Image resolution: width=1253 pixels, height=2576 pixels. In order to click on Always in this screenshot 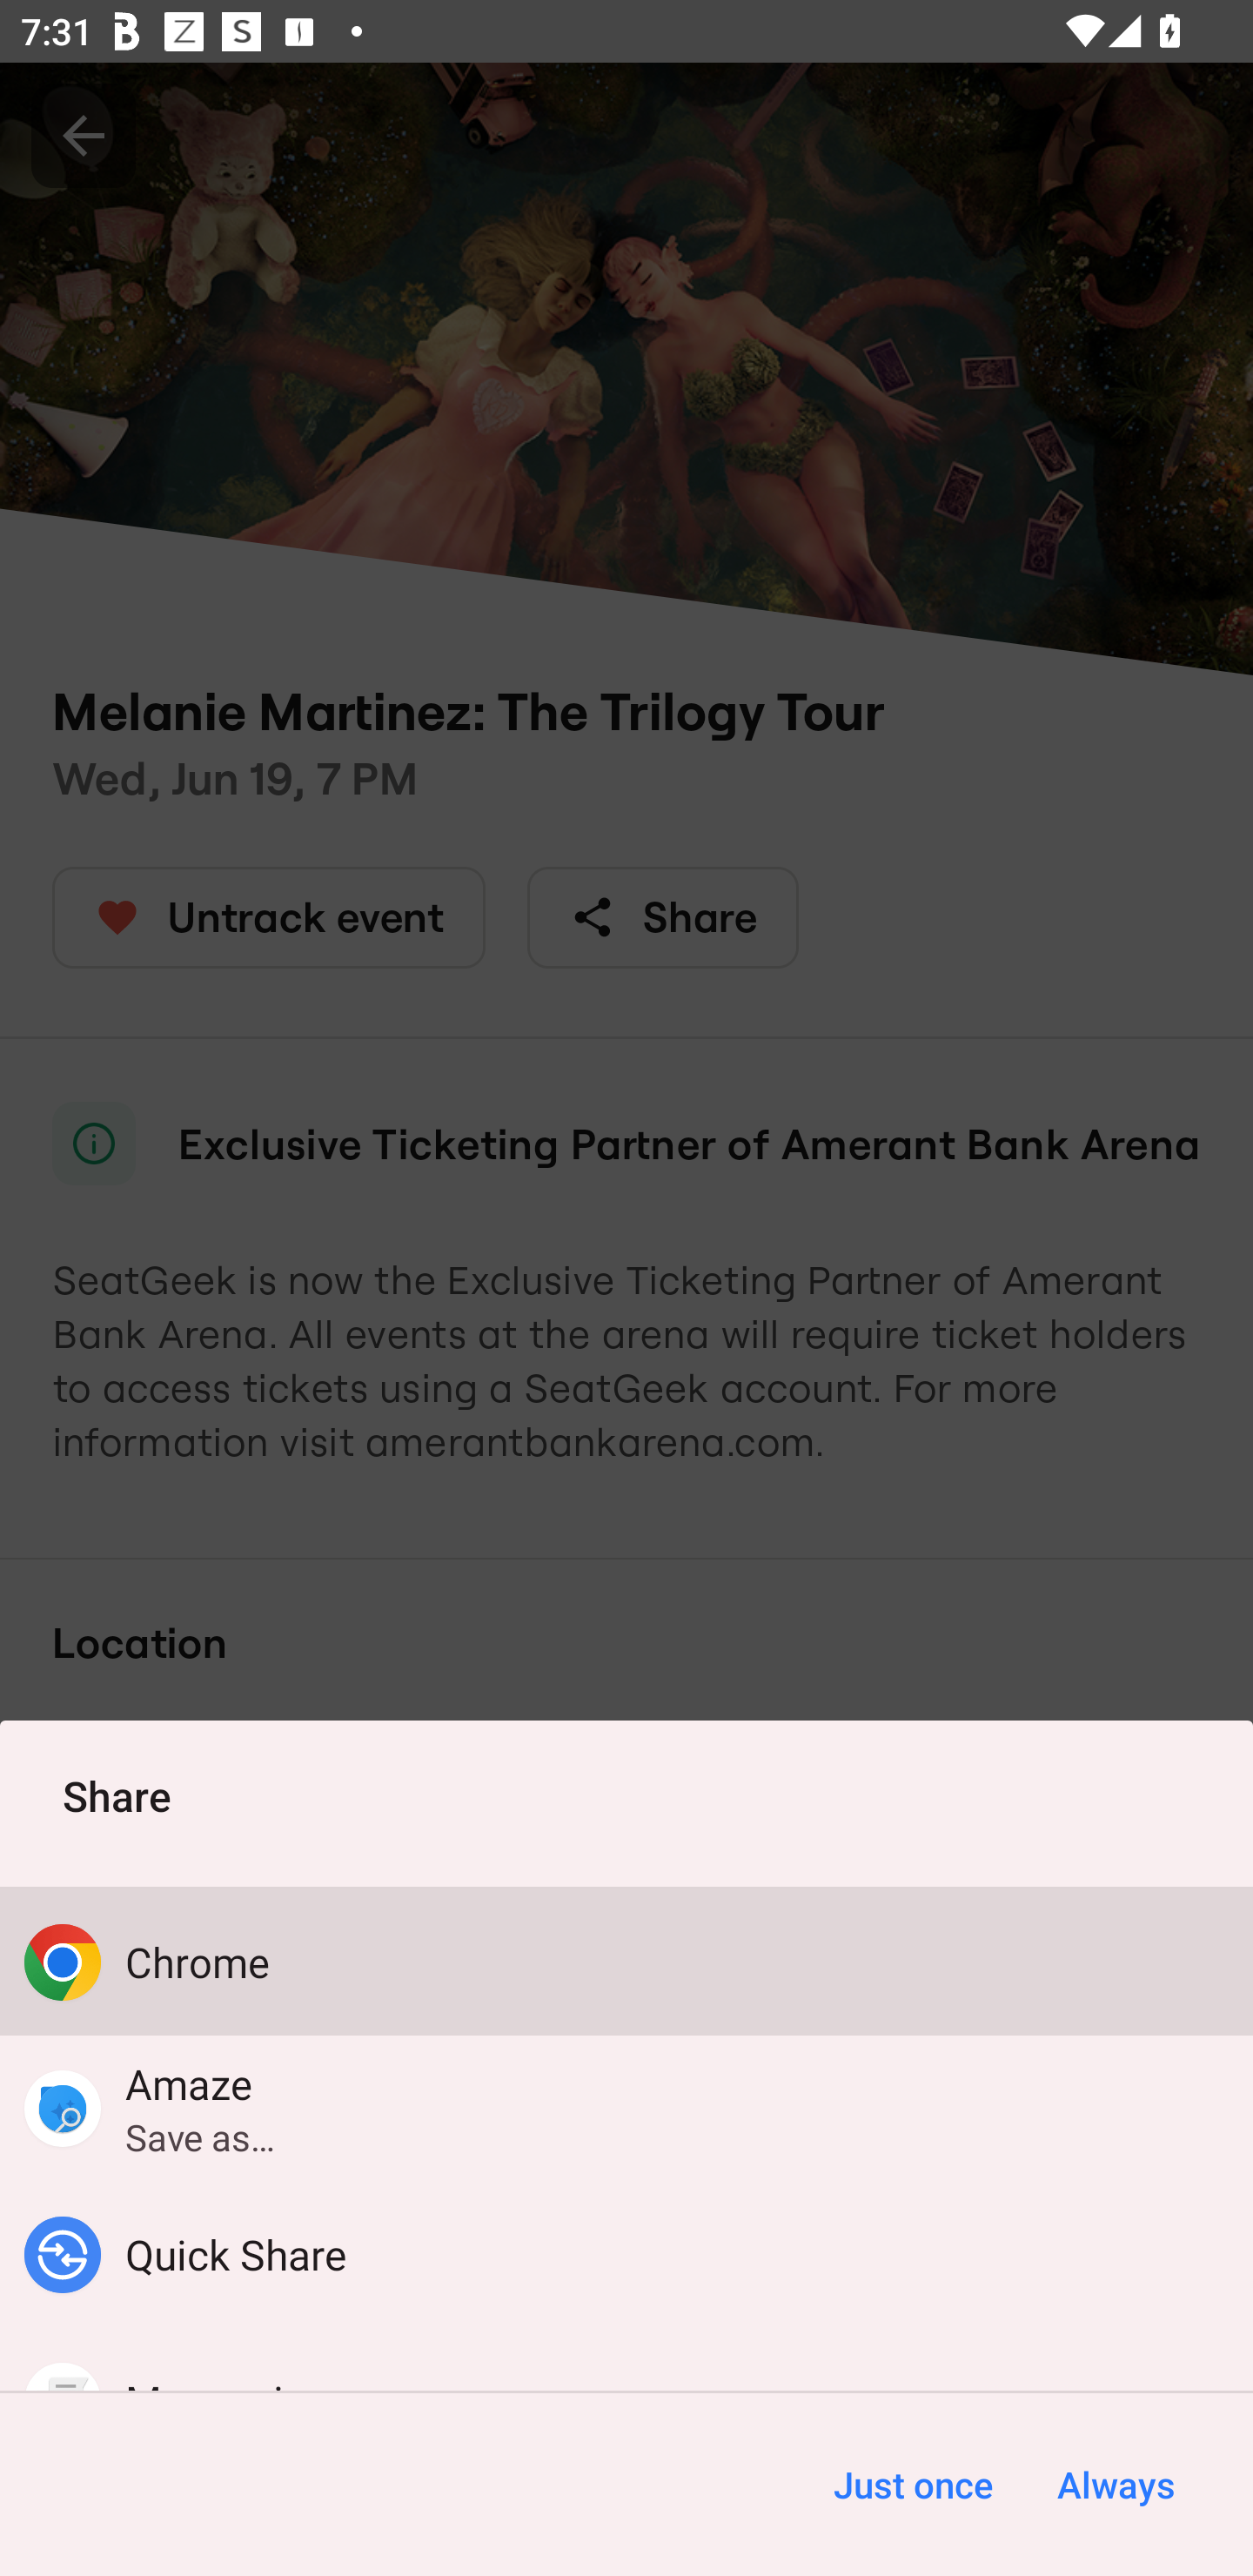, I will do `click(1115, 2484)`.